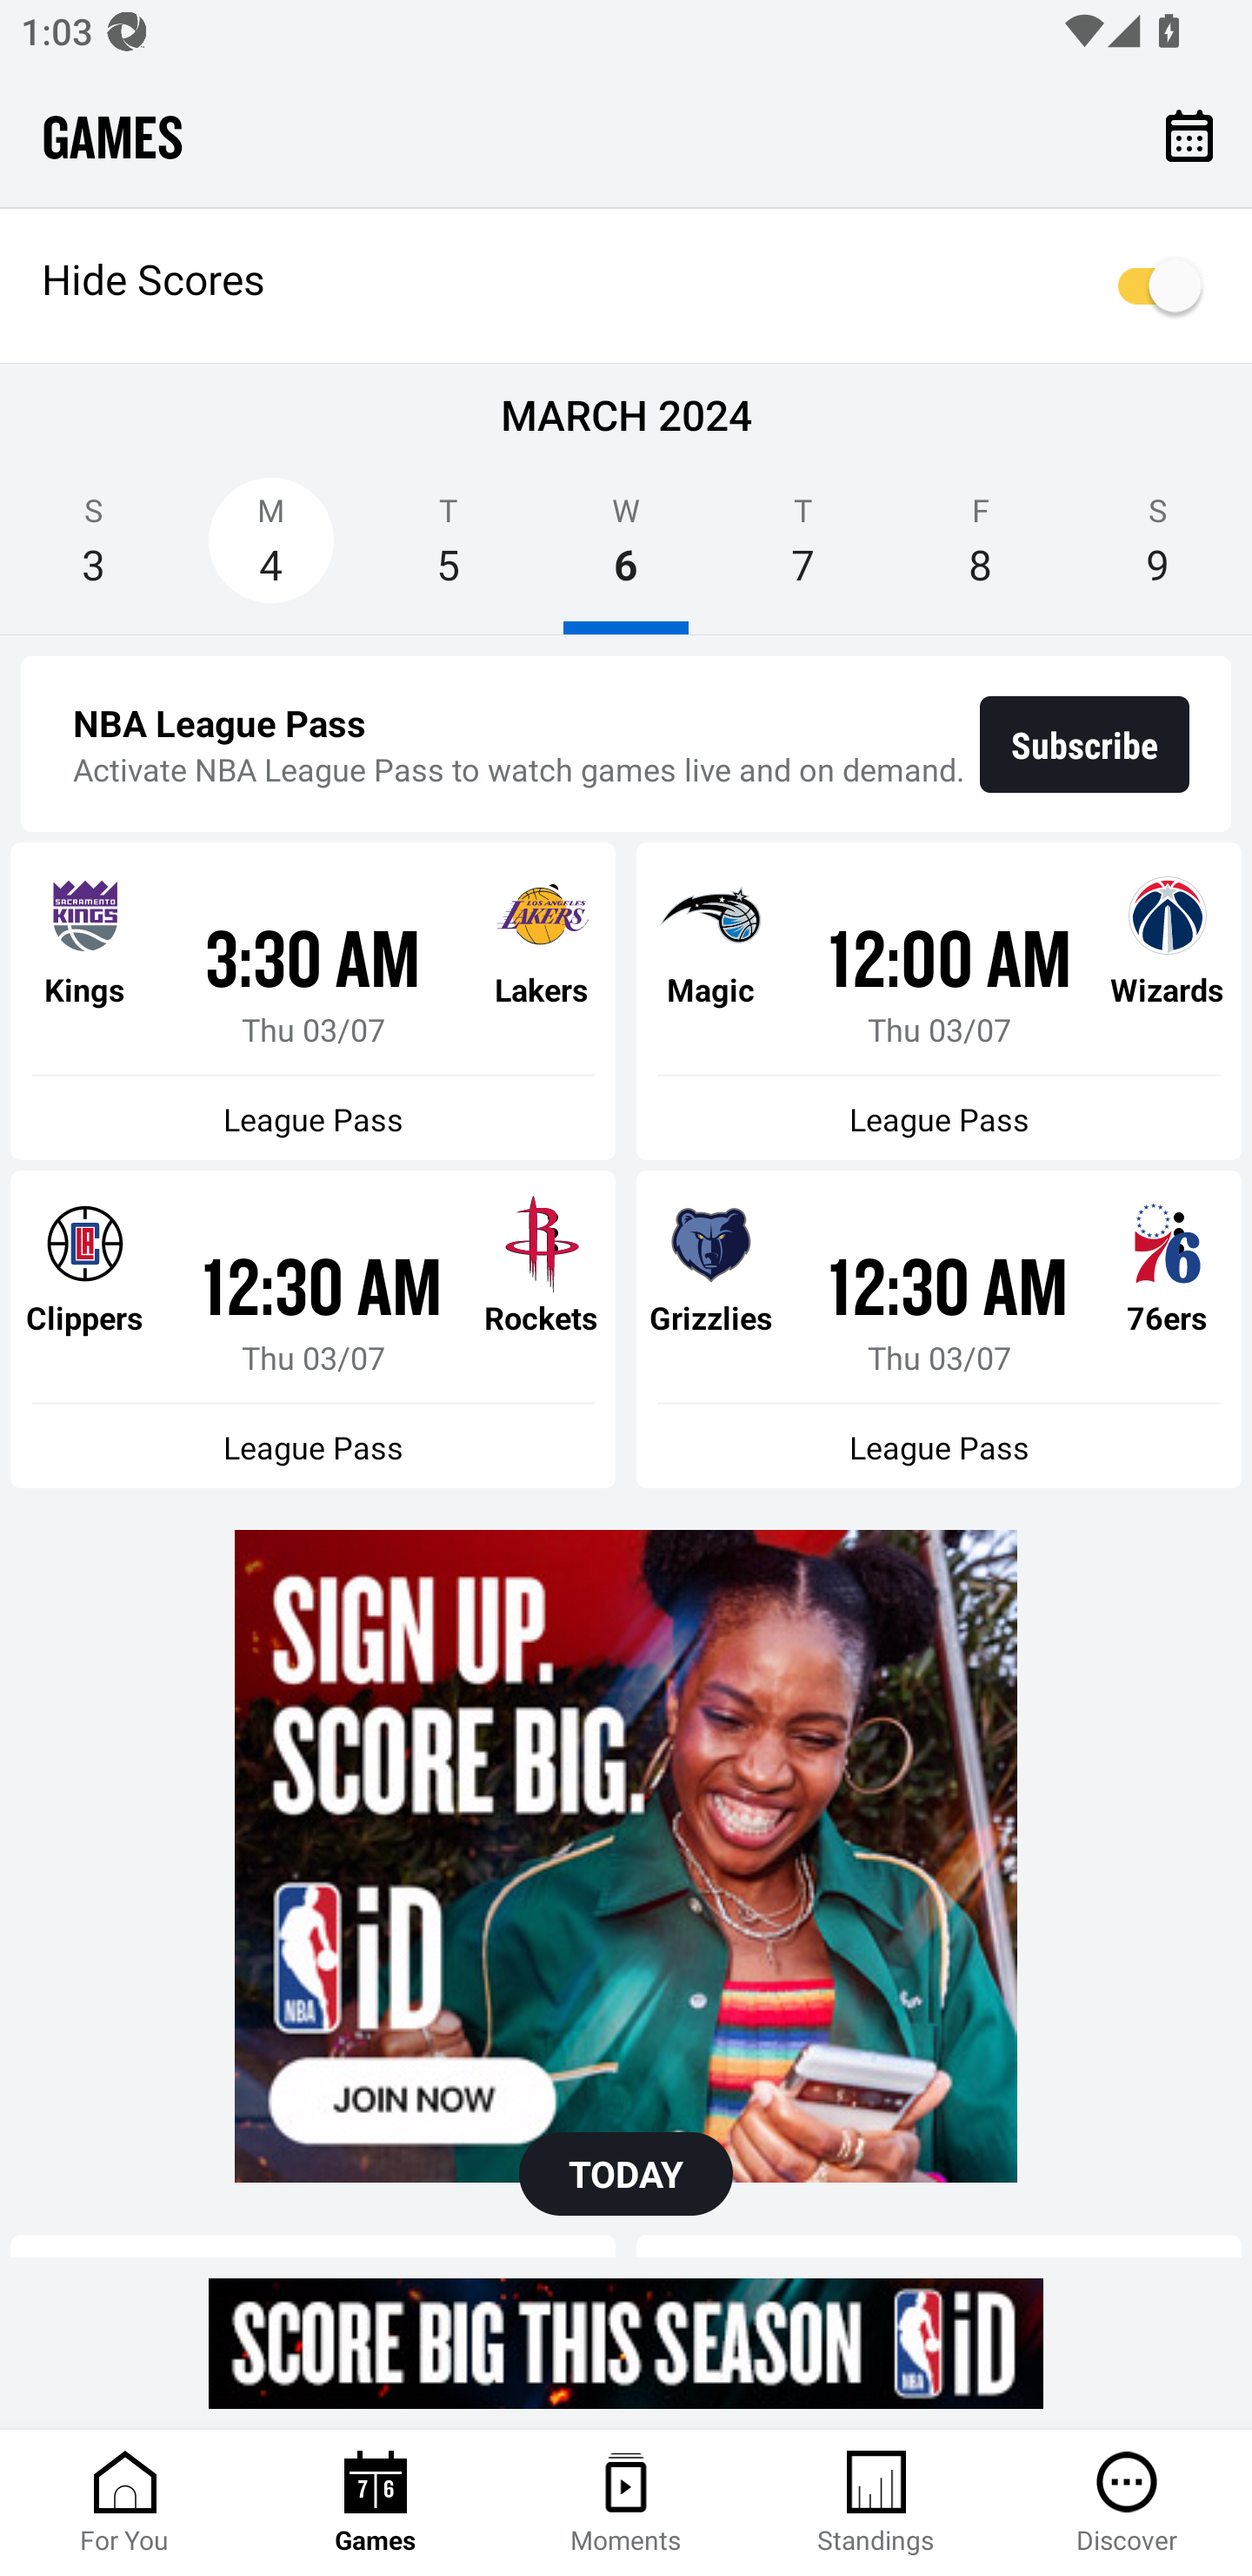 The image size is (1252, 2576). What do you see at coordinates (1158, 550) in the screenshot?
I see `S 9` at bounding box center [1158, 550].